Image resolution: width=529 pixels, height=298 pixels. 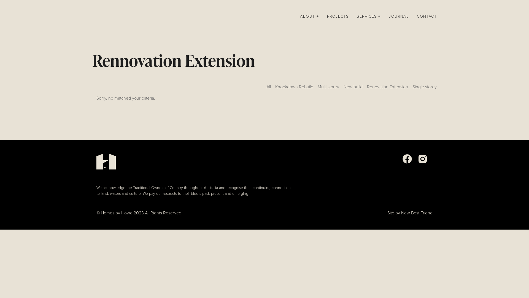 What do you see at coordinates (93, 17) in the screenshot?
I see `Home` at bounding box center [93, 17].